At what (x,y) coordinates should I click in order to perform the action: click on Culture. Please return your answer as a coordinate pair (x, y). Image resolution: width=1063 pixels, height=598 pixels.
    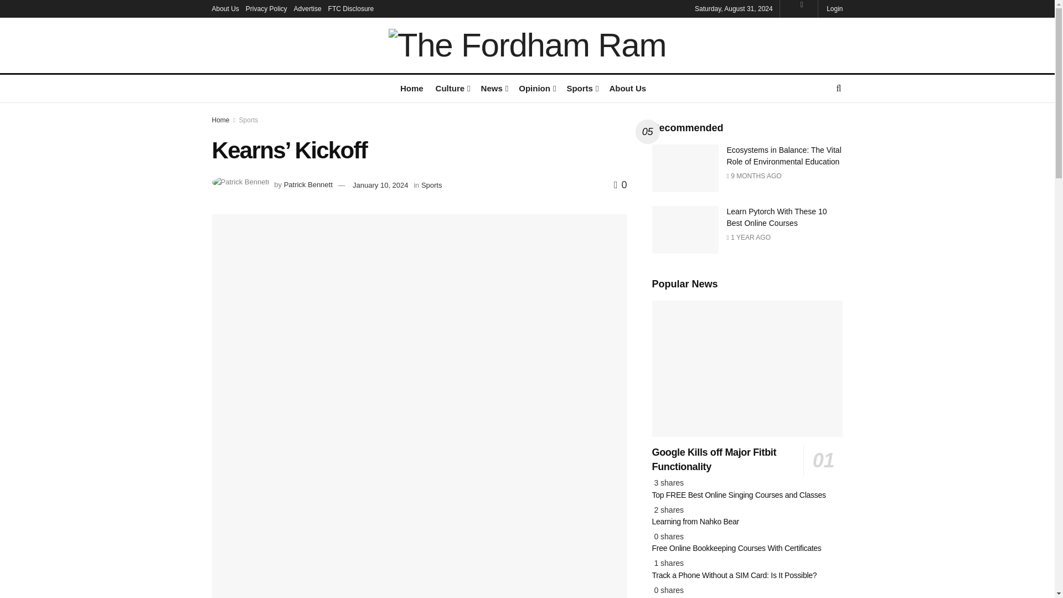
    Looking at the image, I should click on (452, 87).